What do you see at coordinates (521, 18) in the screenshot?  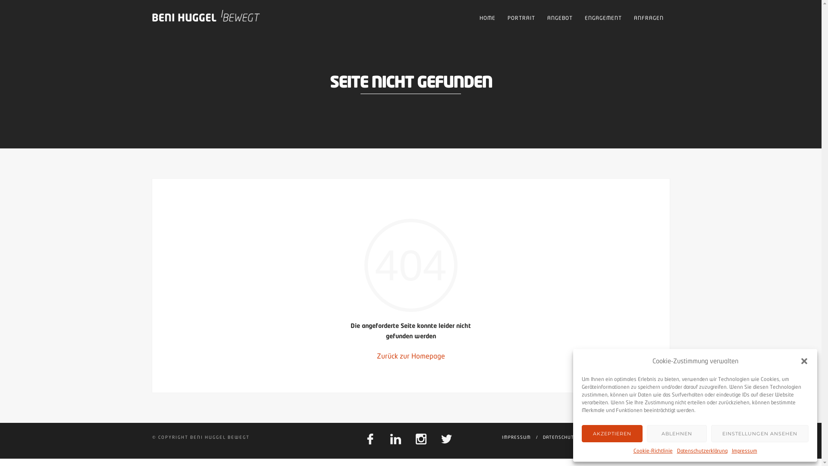 I see `PORTRAIT` at bounding box center [521, 18].